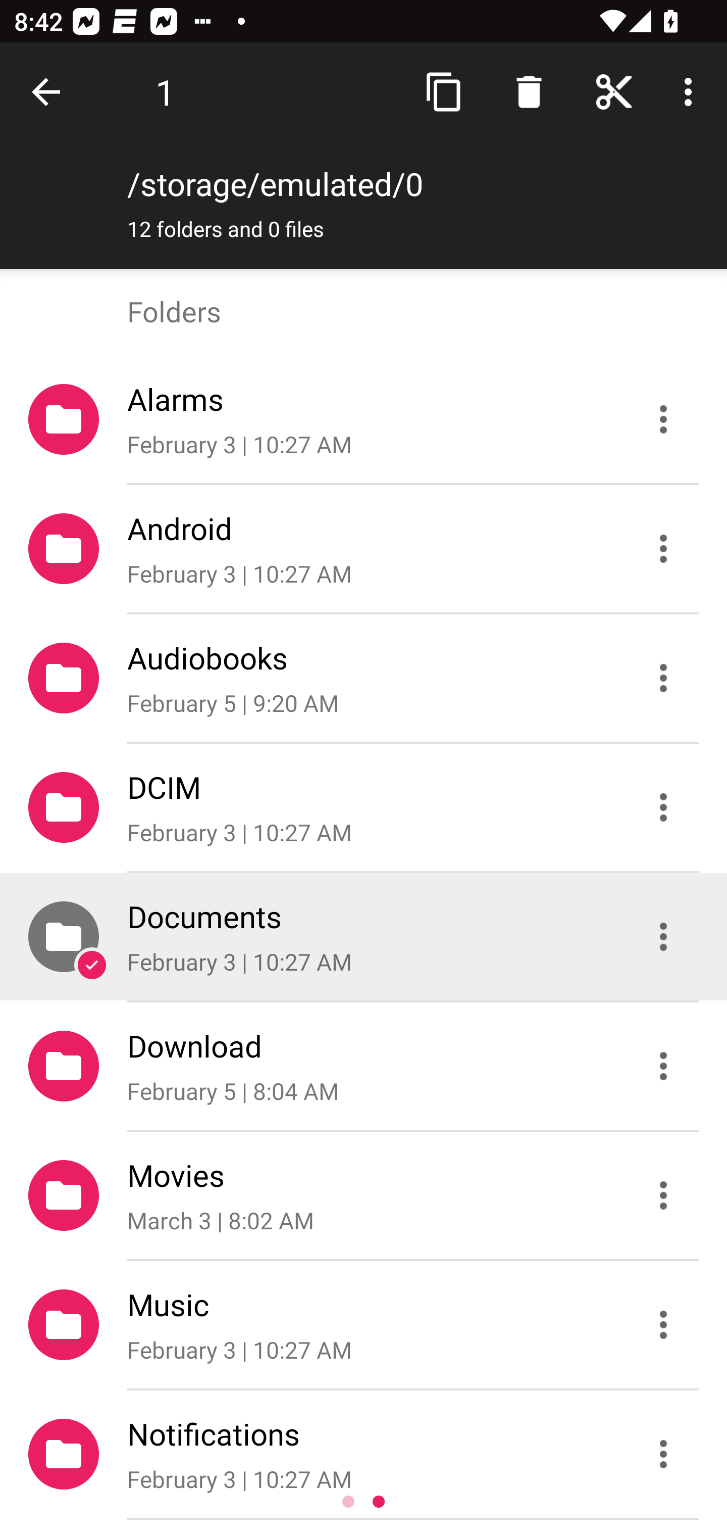 This screenshot has height=1536, width=727. Describe the element at coordinates (614, 92) in the screenshot. I see `Home` at that location.